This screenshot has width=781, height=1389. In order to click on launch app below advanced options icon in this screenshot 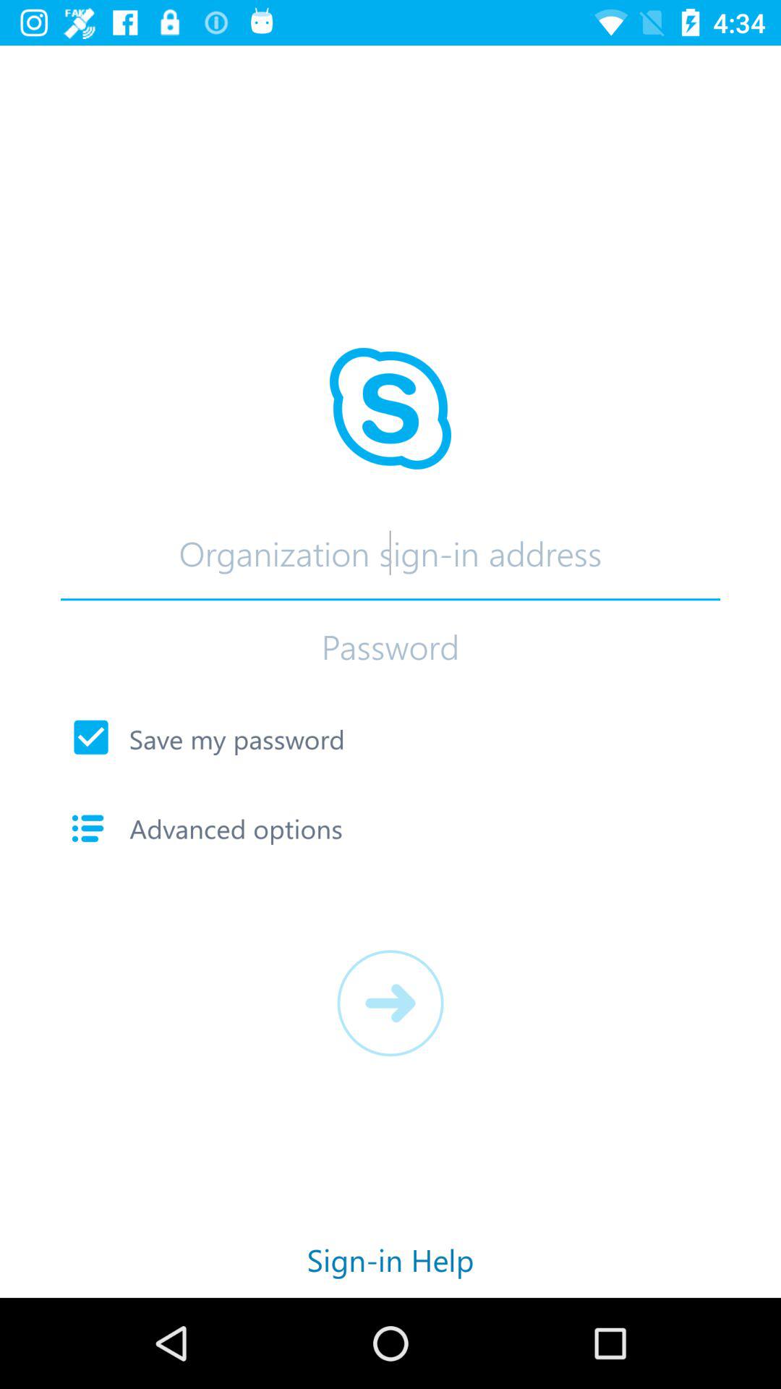, I will do `click(390, 1003)`.